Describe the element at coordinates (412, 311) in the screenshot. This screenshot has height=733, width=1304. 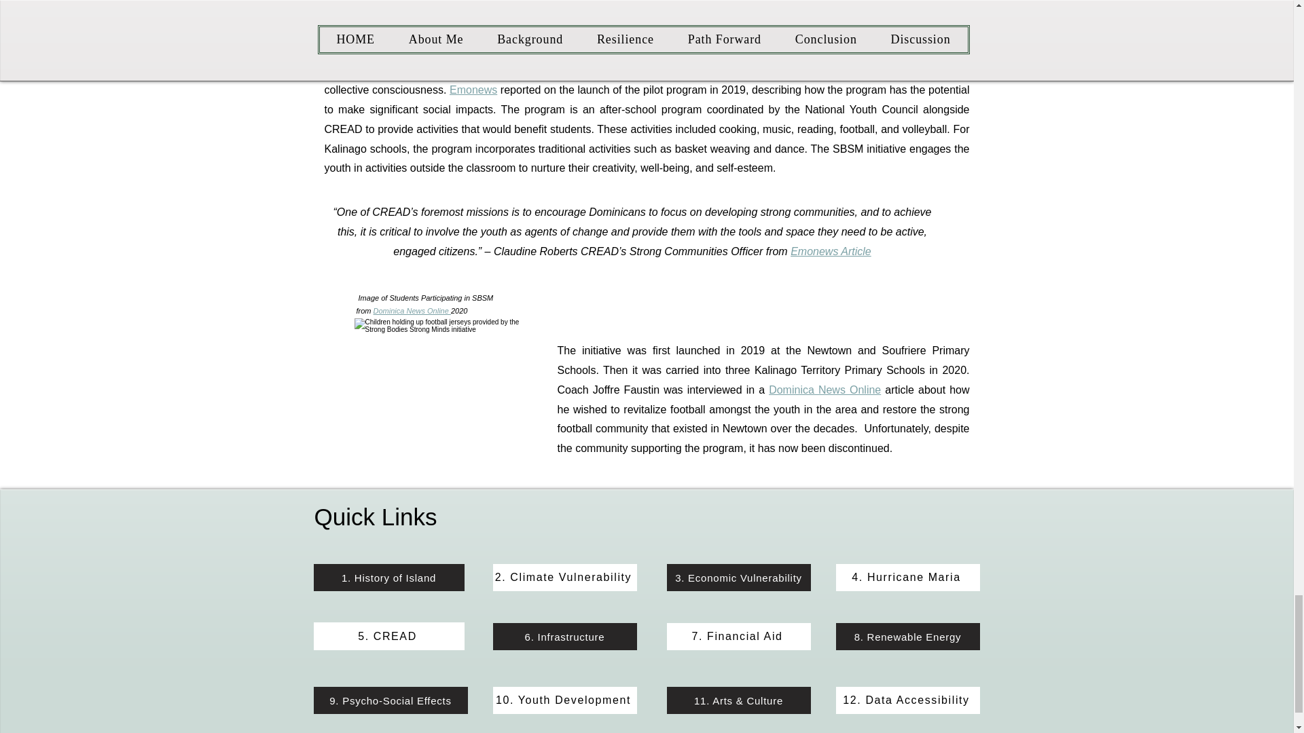
I see `Dominica News Online` at that location.